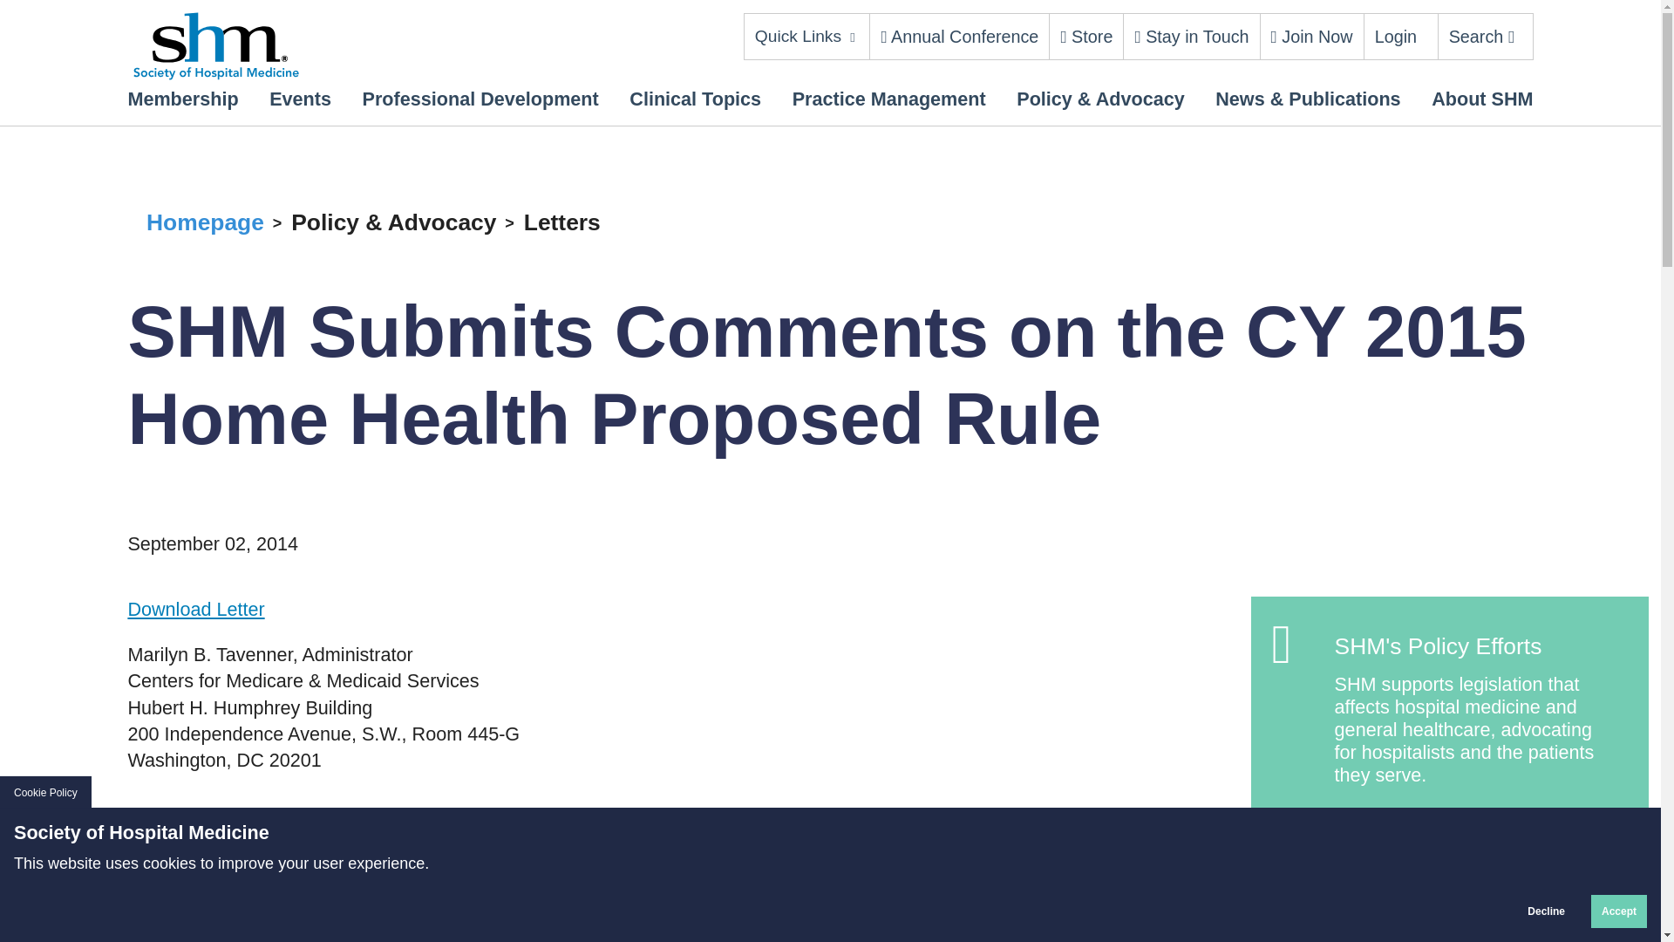 Image resolution: width=1674 pixels, height=942 pixels. Describe the element at coordinates (300, 99) in the screenshot. I see `Events` at that location.